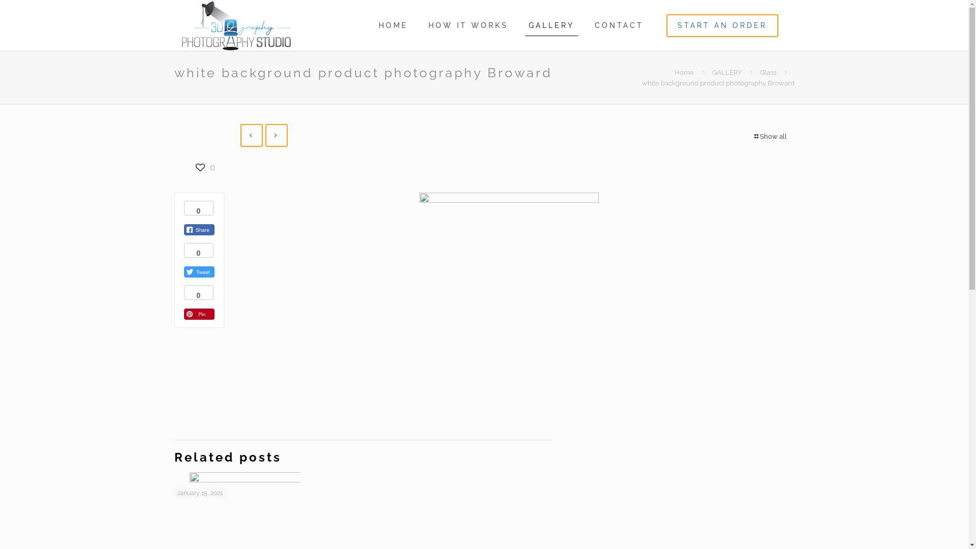  What do you see at coordinates (619, 25) in the screenshot?
I see `CONTACT` at bounding box center [619, 25].